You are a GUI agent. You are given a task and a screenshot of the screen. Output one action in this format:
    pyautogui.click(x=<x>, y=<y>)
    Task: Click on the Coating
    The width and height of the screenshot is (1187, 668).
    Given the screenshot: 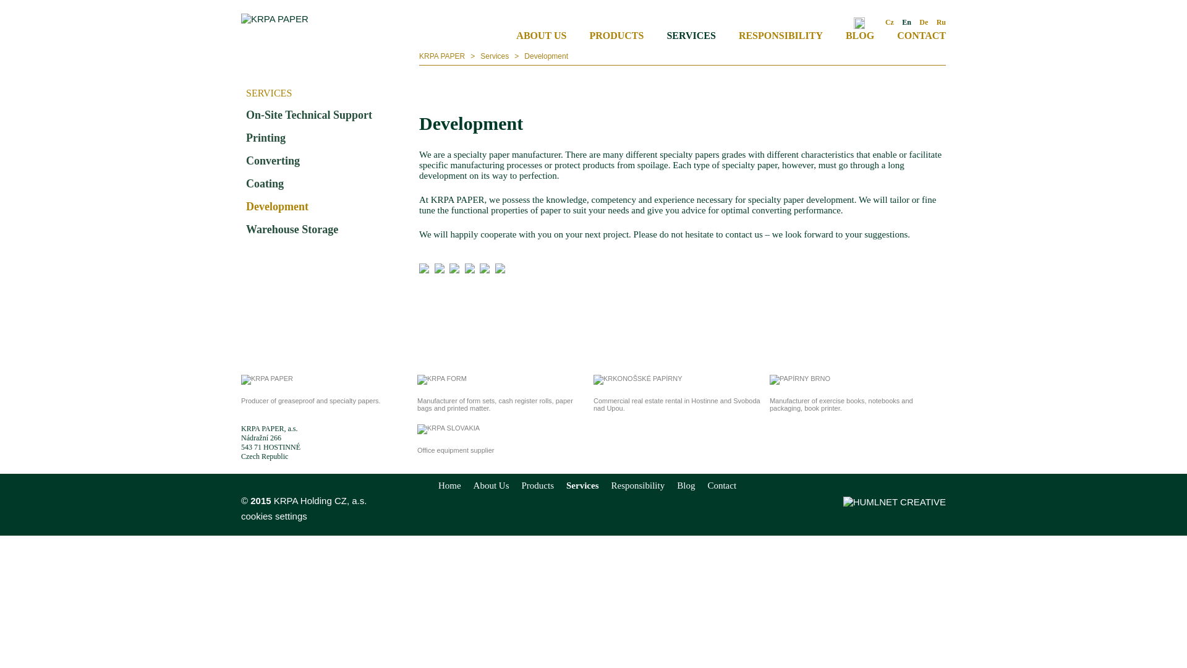 What is the action you would take?
    pyautogui.click(x=325, y=184)
    